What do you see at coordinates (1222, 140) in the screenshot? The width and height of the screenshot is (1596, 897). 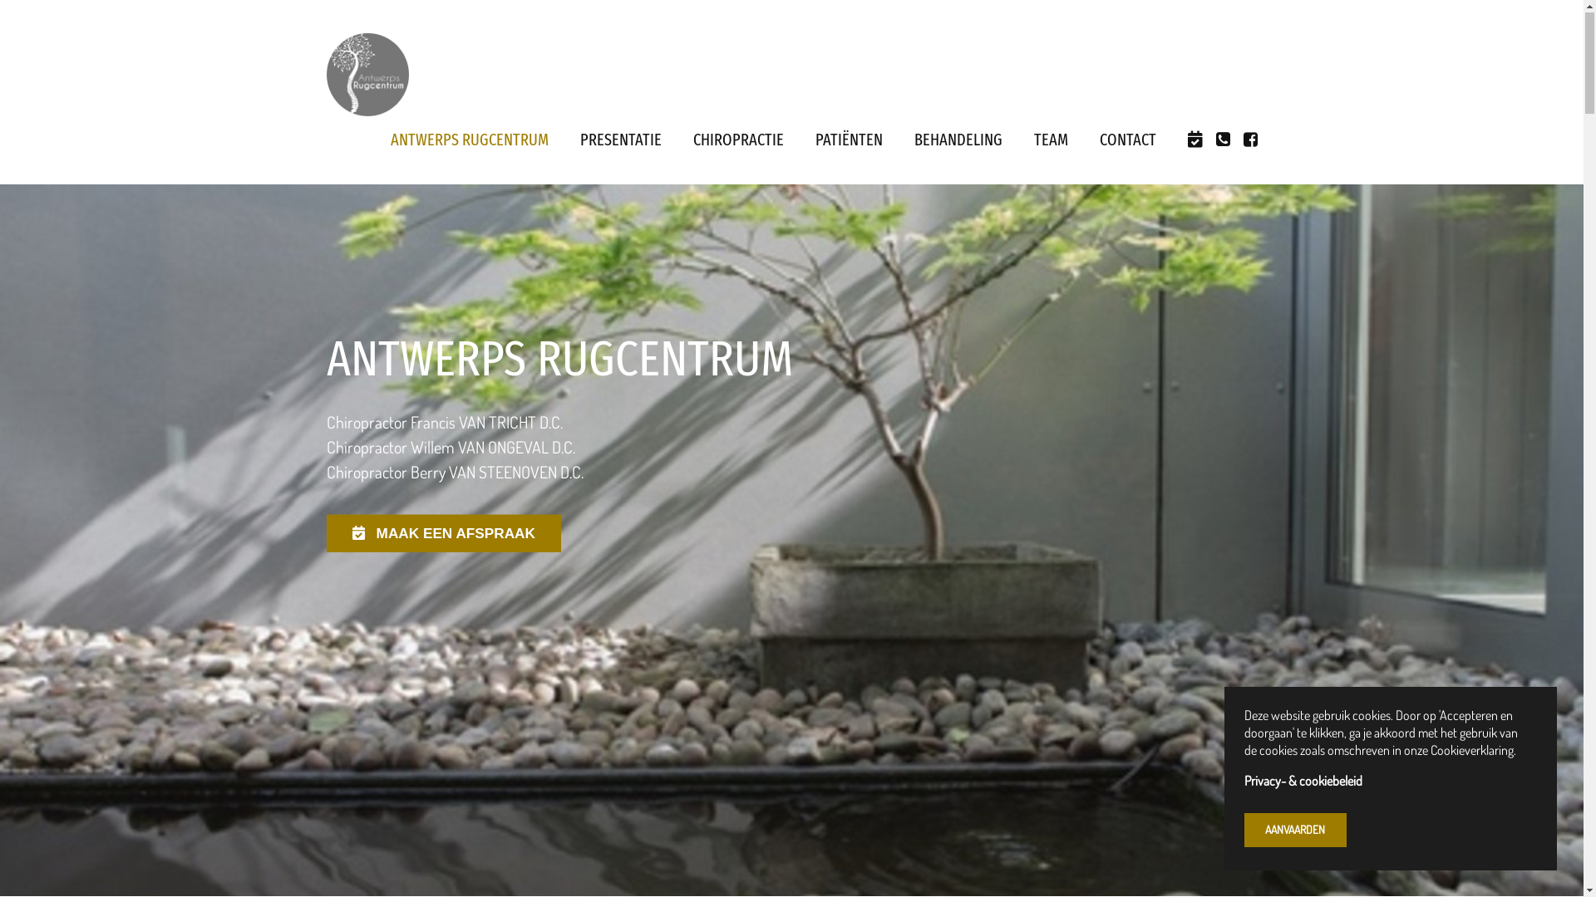 I see `Merksem` at bounding box center [1222, 140].